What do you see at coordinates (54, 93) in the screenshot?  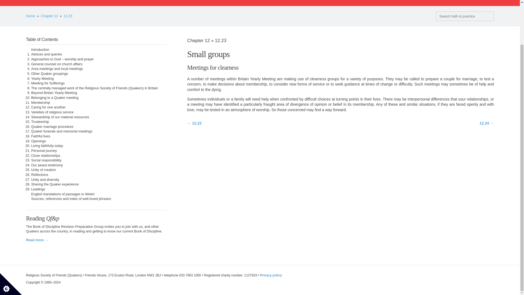 I see `Beyond Britain Yearly Meeting` at bounding box center [54, 93].